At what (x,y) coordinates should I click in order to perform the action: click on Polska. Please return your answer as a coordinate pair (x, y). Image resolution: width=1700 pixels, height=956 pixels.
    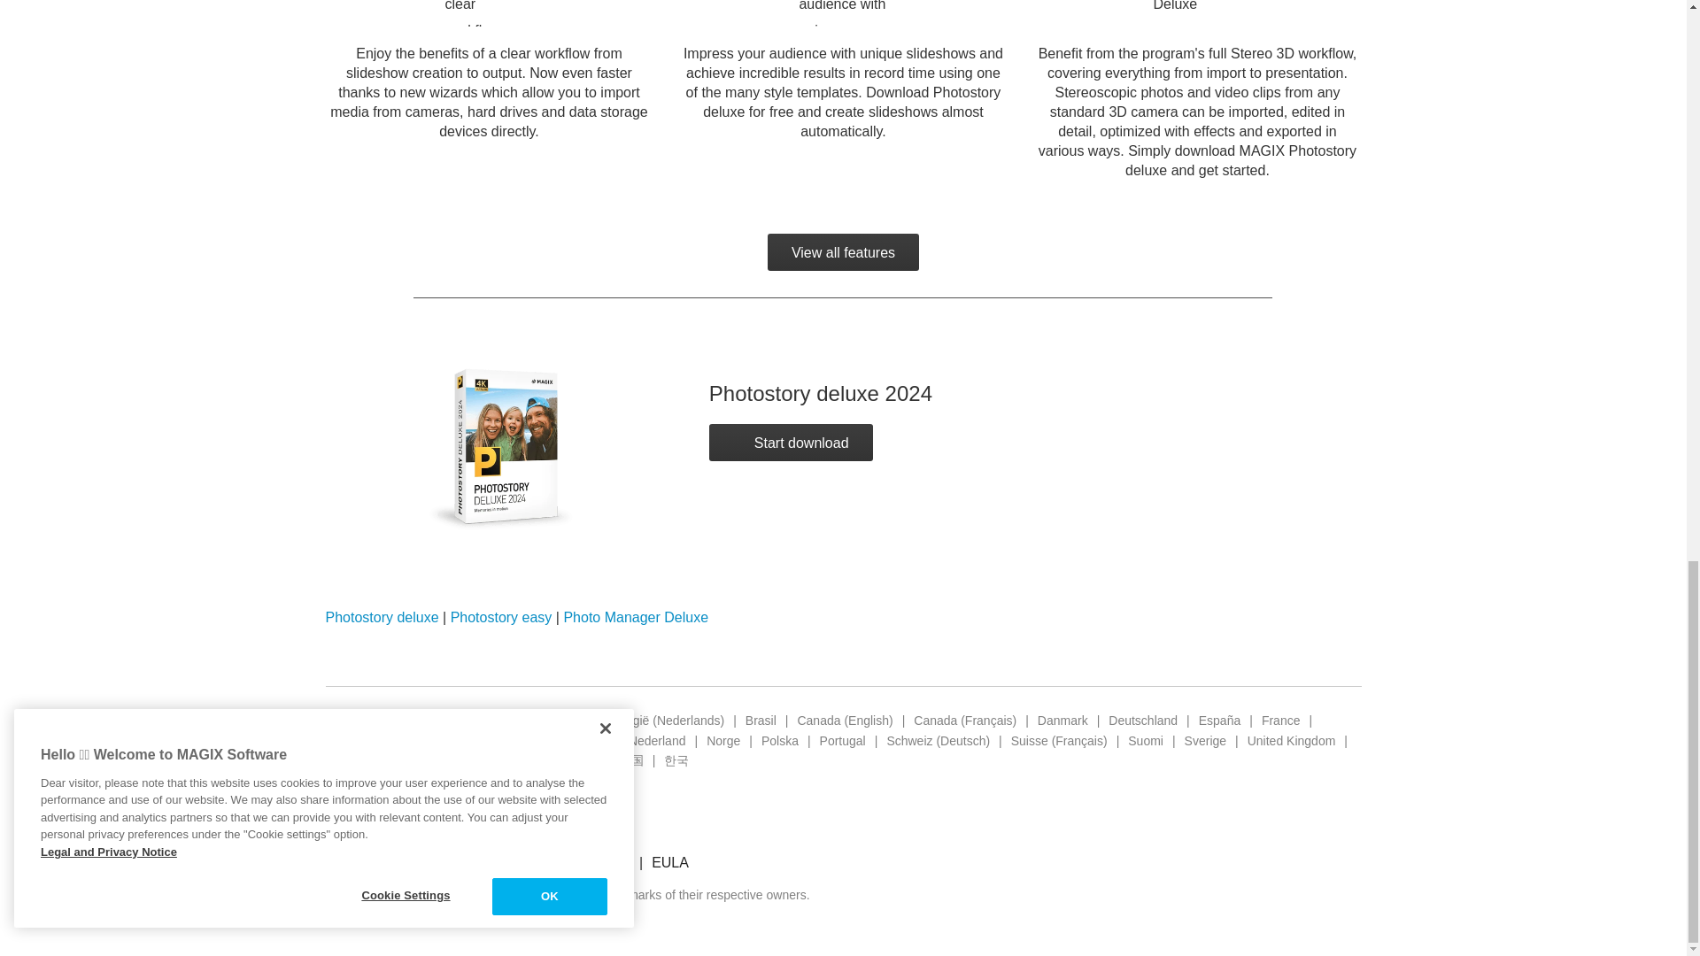
    Looking at the image, I should click on (780, 740).